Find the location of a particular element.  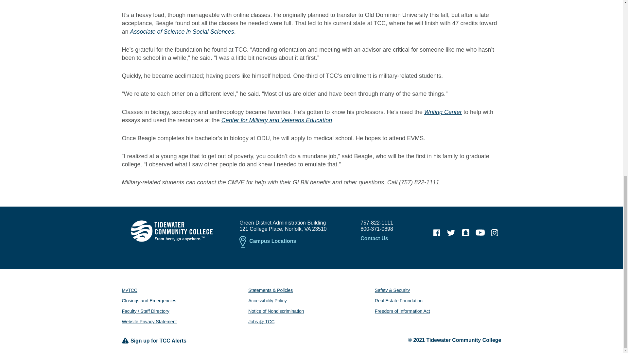

TCC on Instagram is located at coordinates (495, 233).